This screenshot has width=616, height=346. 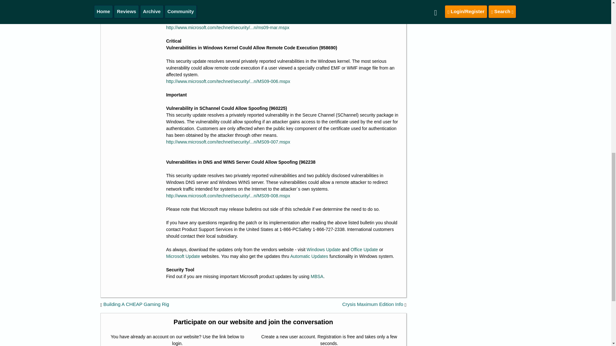 What do you see at coordinates (183, 256) in the screenshot?
I see `Microsoft Update` at bounding box center [183, 256].